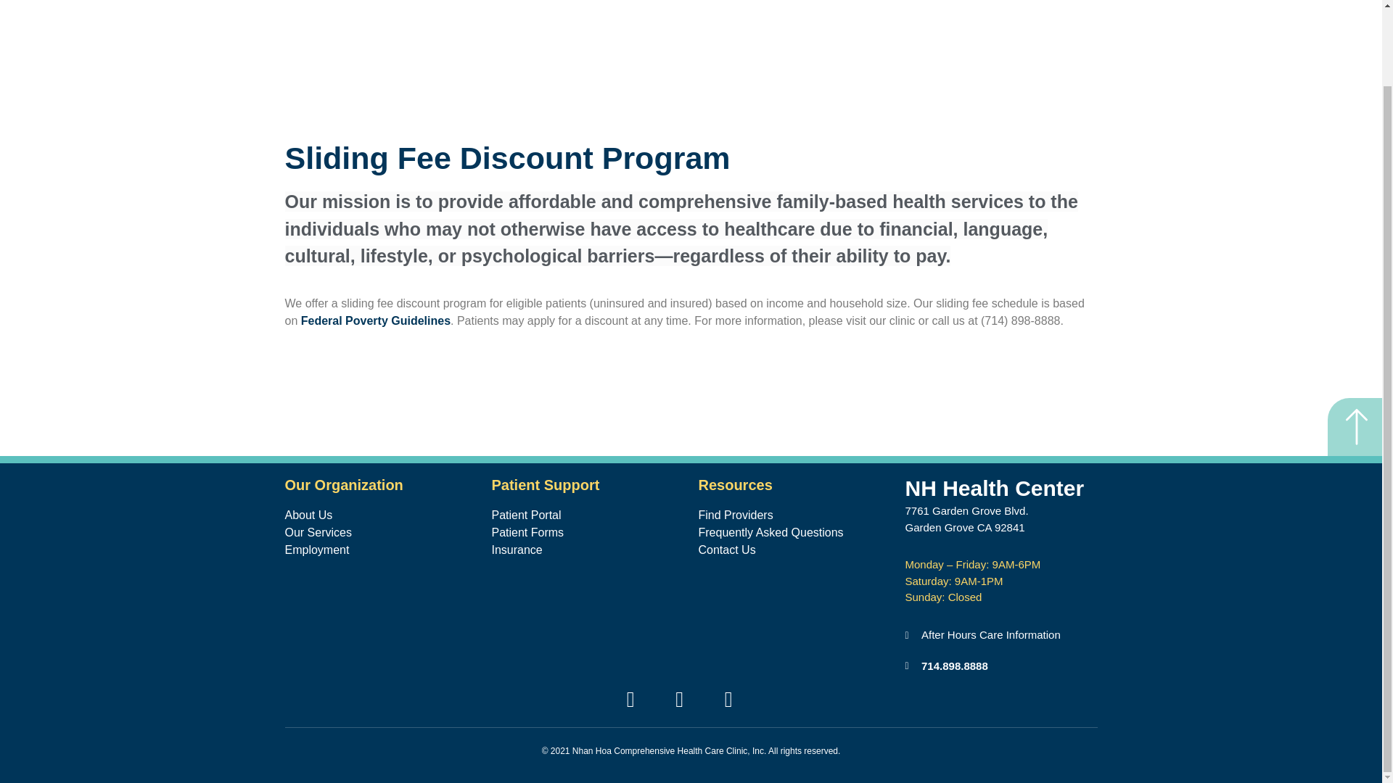  I want to click on Contact Us, so click(794, 550).